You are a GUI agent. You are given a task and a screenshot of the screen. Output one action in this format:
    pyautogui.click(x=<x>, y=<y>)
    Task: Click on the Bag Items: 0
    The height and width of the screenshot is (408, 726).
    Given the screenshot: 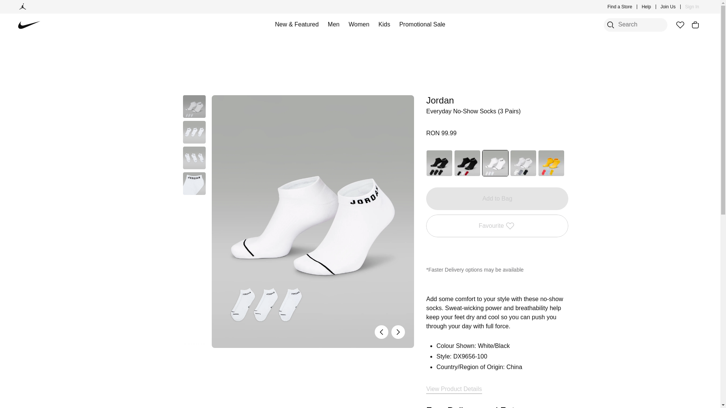 What is the action you would take?
    pyautogui.click(x=695, y=25)
    